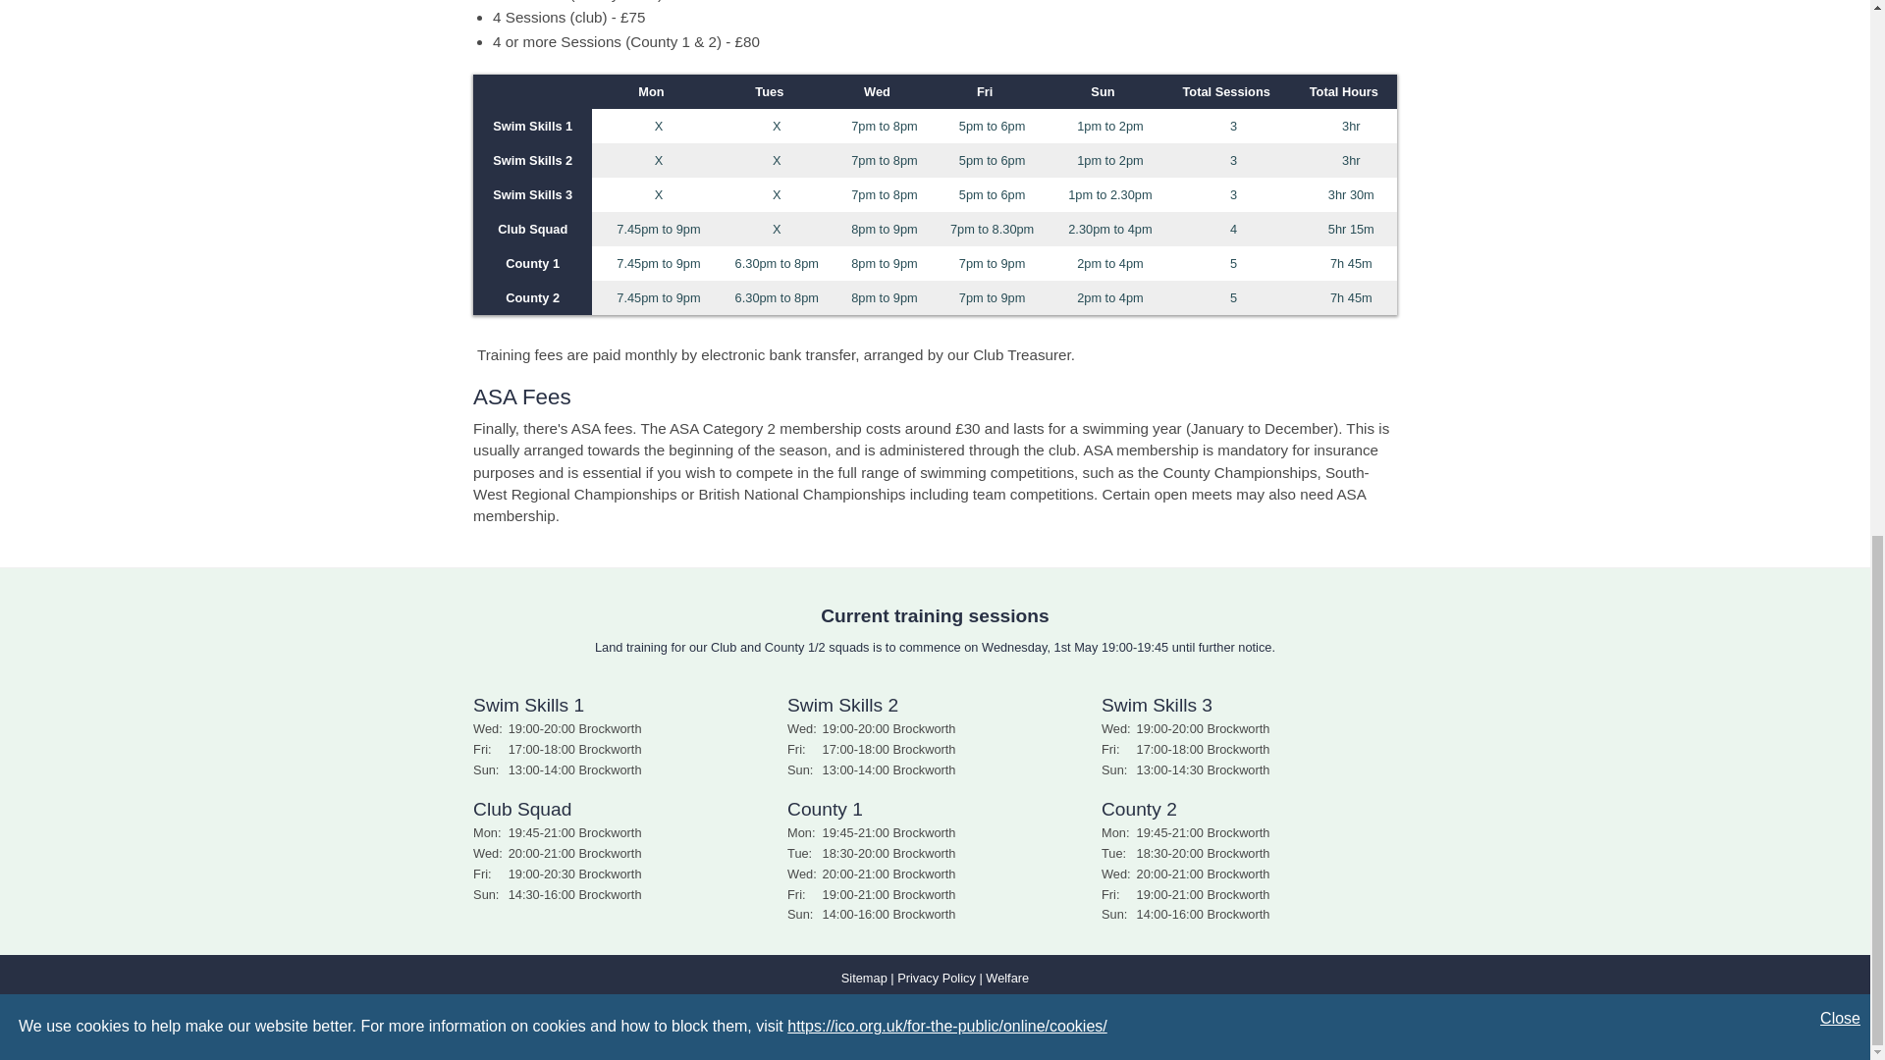 This screenshot has height=1060, width=1885. I want to click on Privacy Policy, so click(937, 978).